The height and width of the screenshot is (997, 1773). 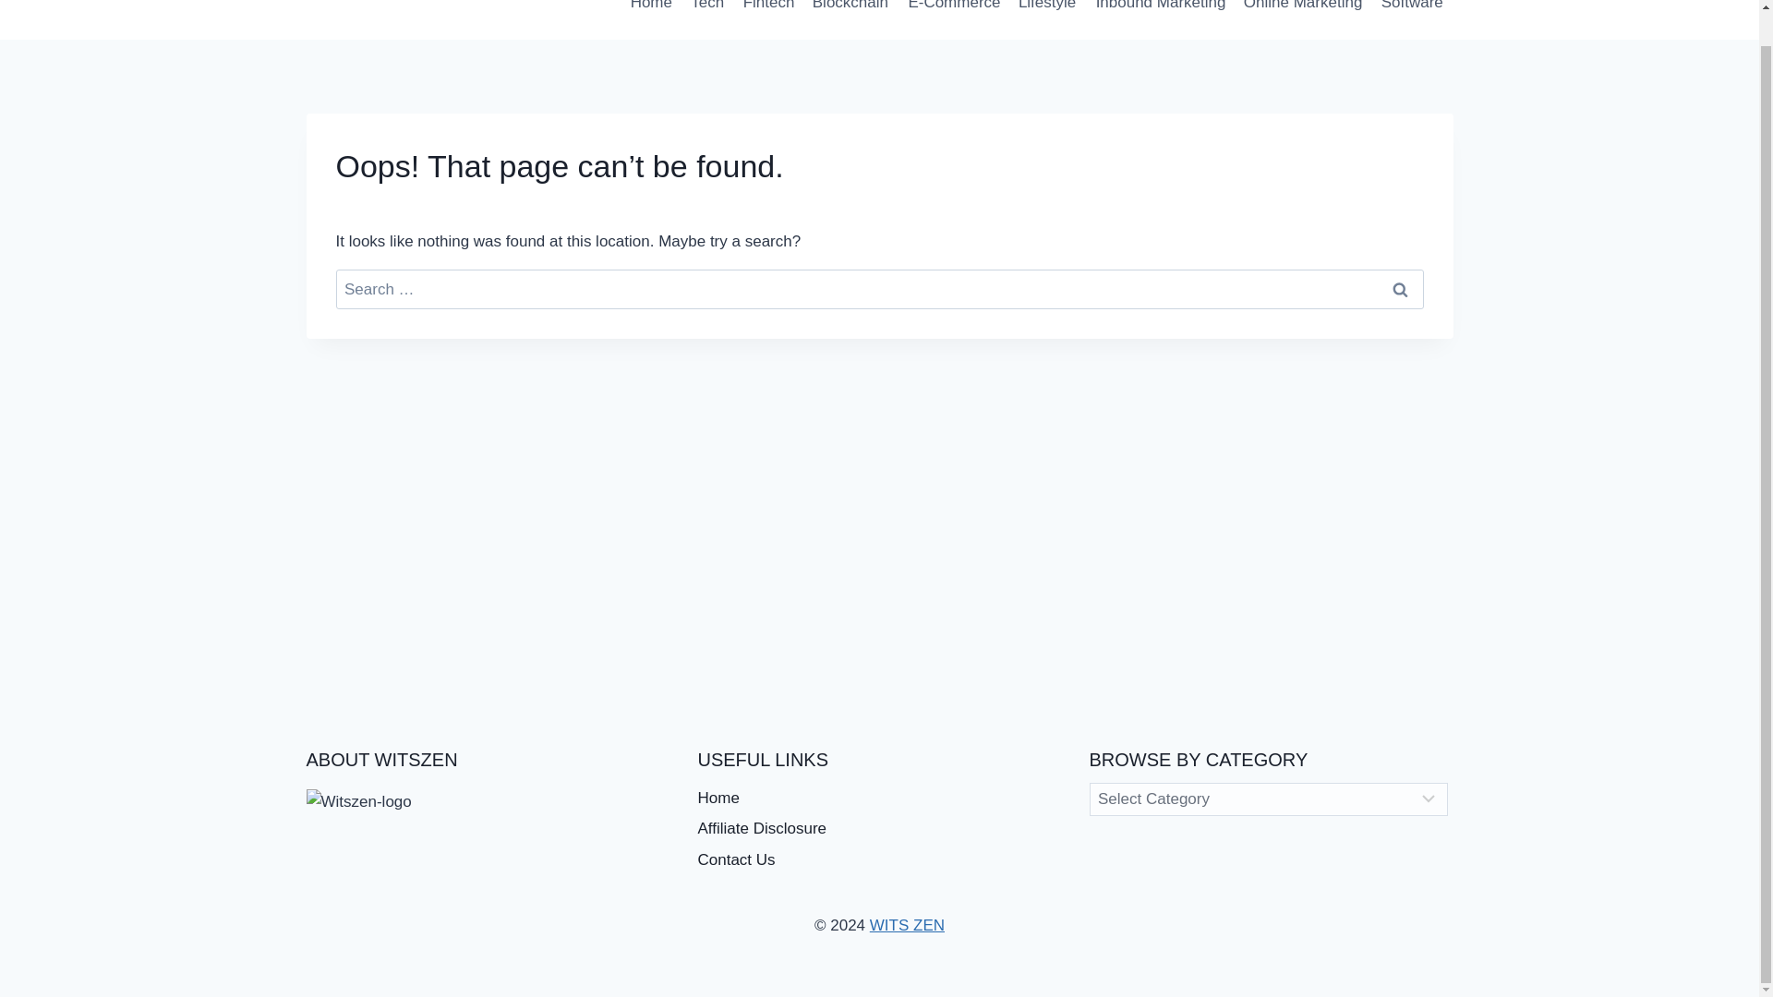 I want to click on Affiliate Disclosure, so click(x=880, y=829).